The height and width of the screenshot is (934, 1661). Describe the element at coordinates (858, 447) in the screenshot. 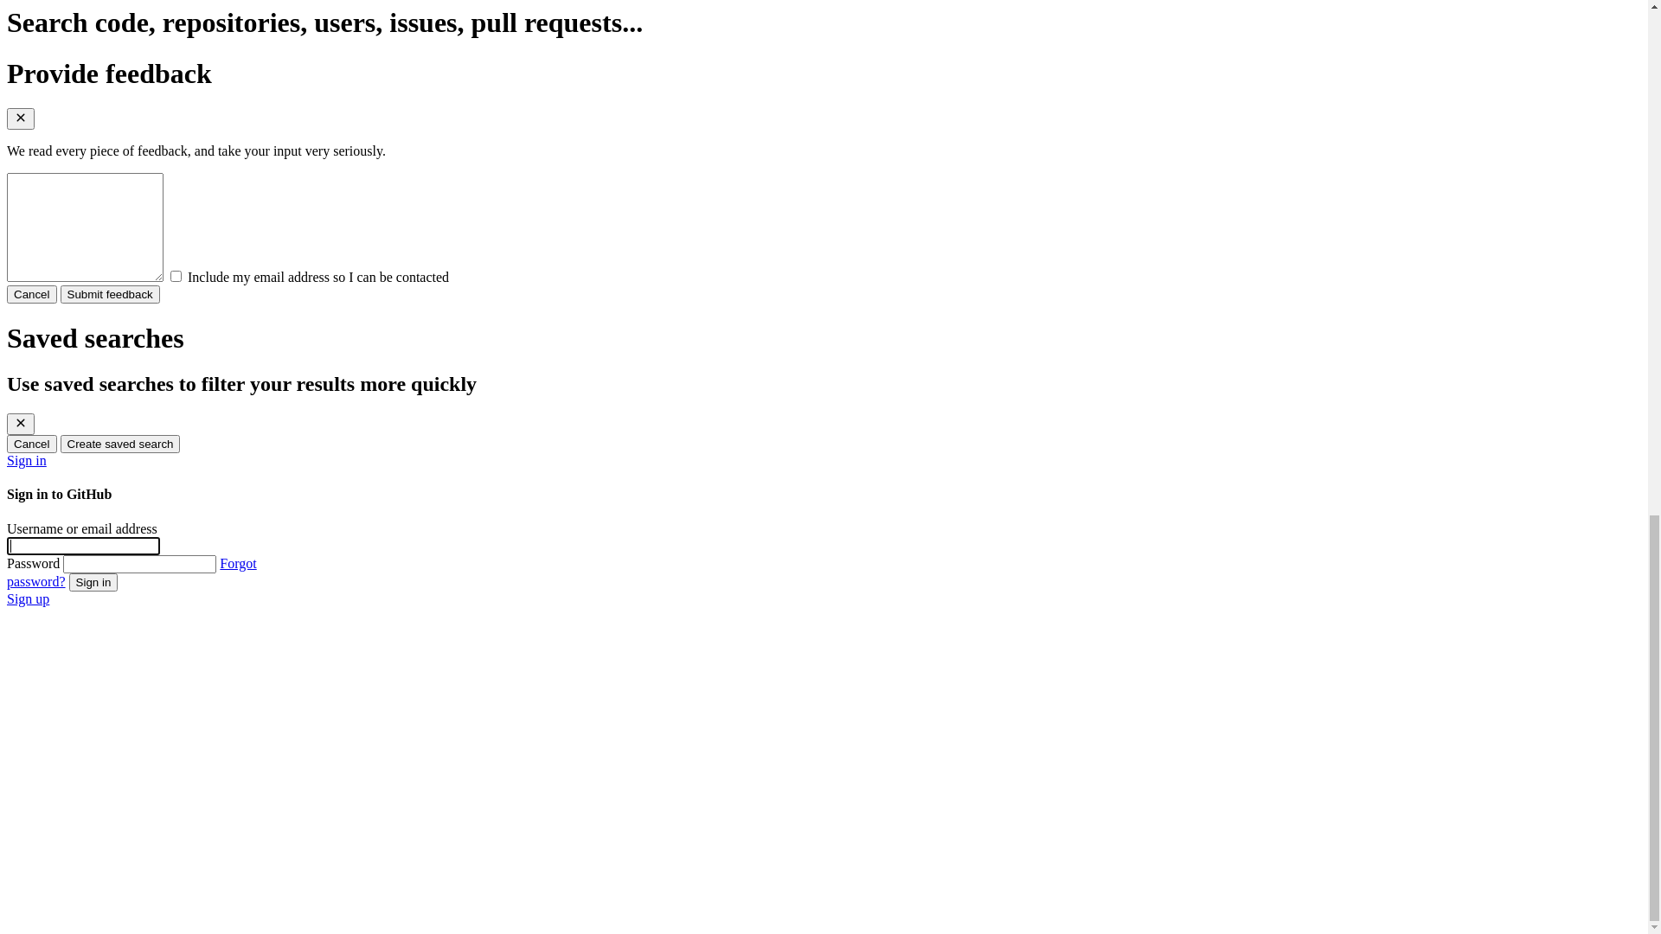

I see `Code review
Manage code changes` at that location.